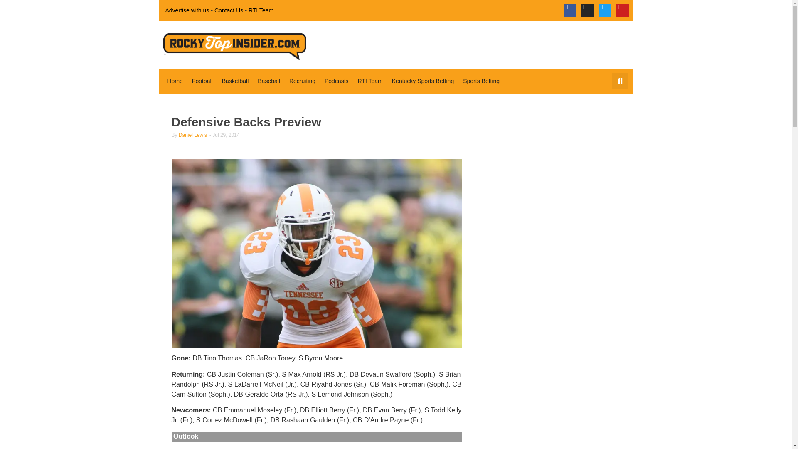 Image resolution: width=798 pixels, height=449 pixels. What do you see at coordinates (202, 81) in the screenshot?
I see `Football` at bounding box center [202, 81].